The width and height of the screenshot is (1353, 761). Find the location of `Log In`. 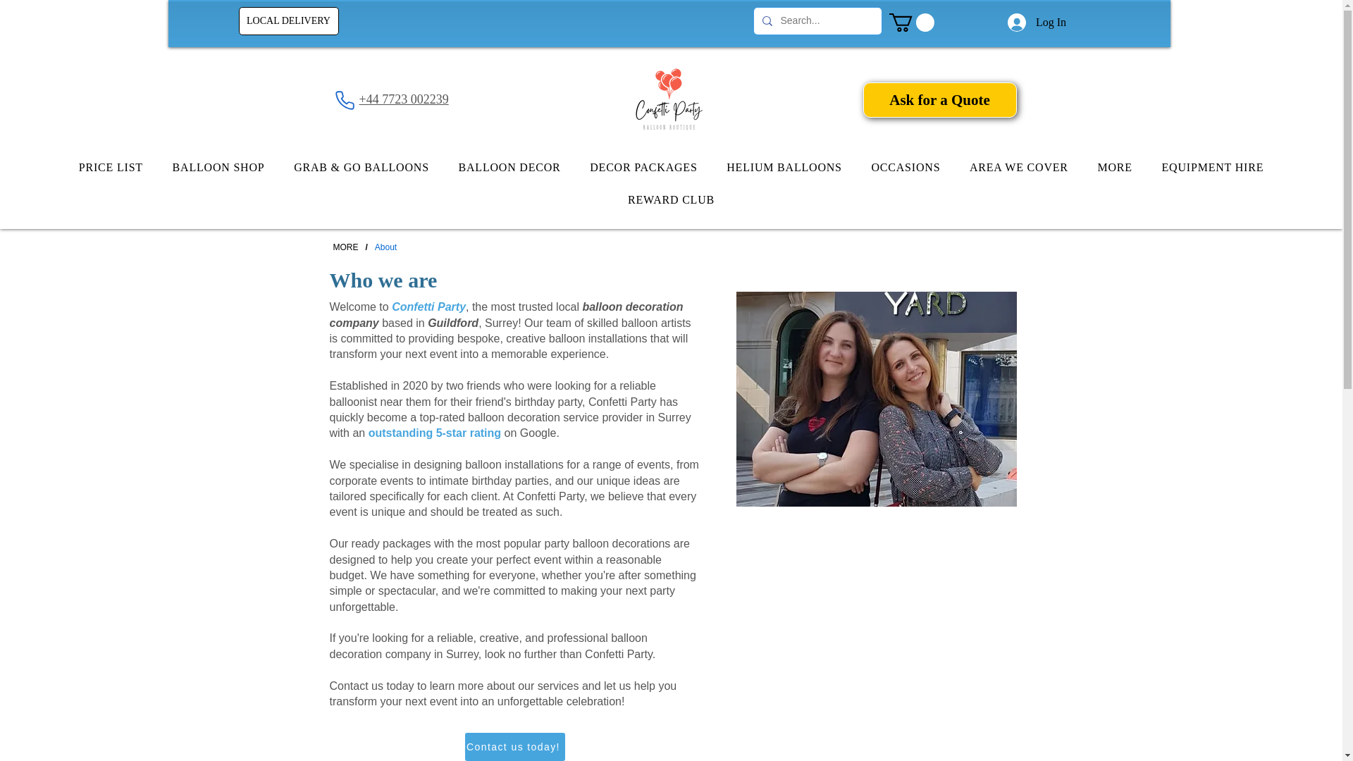

Log In is located at coordinates (1037, 22).